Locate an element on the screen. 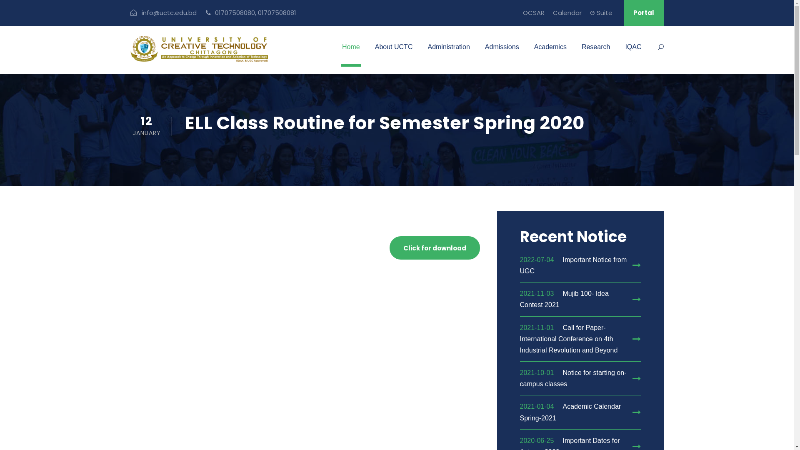  Calendar is located at coordinates (567, 17).